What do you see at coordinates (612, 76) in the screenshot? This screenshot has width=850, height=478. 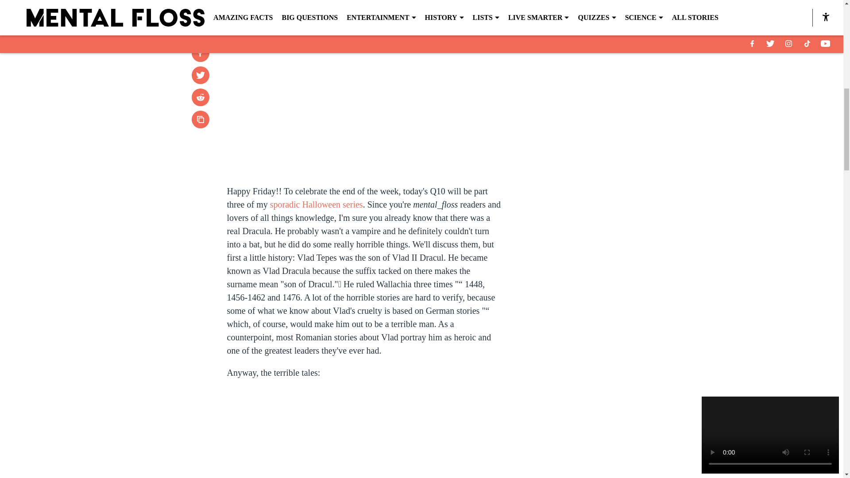 I see `3rd party ad content` at bounding box center [612, 76].